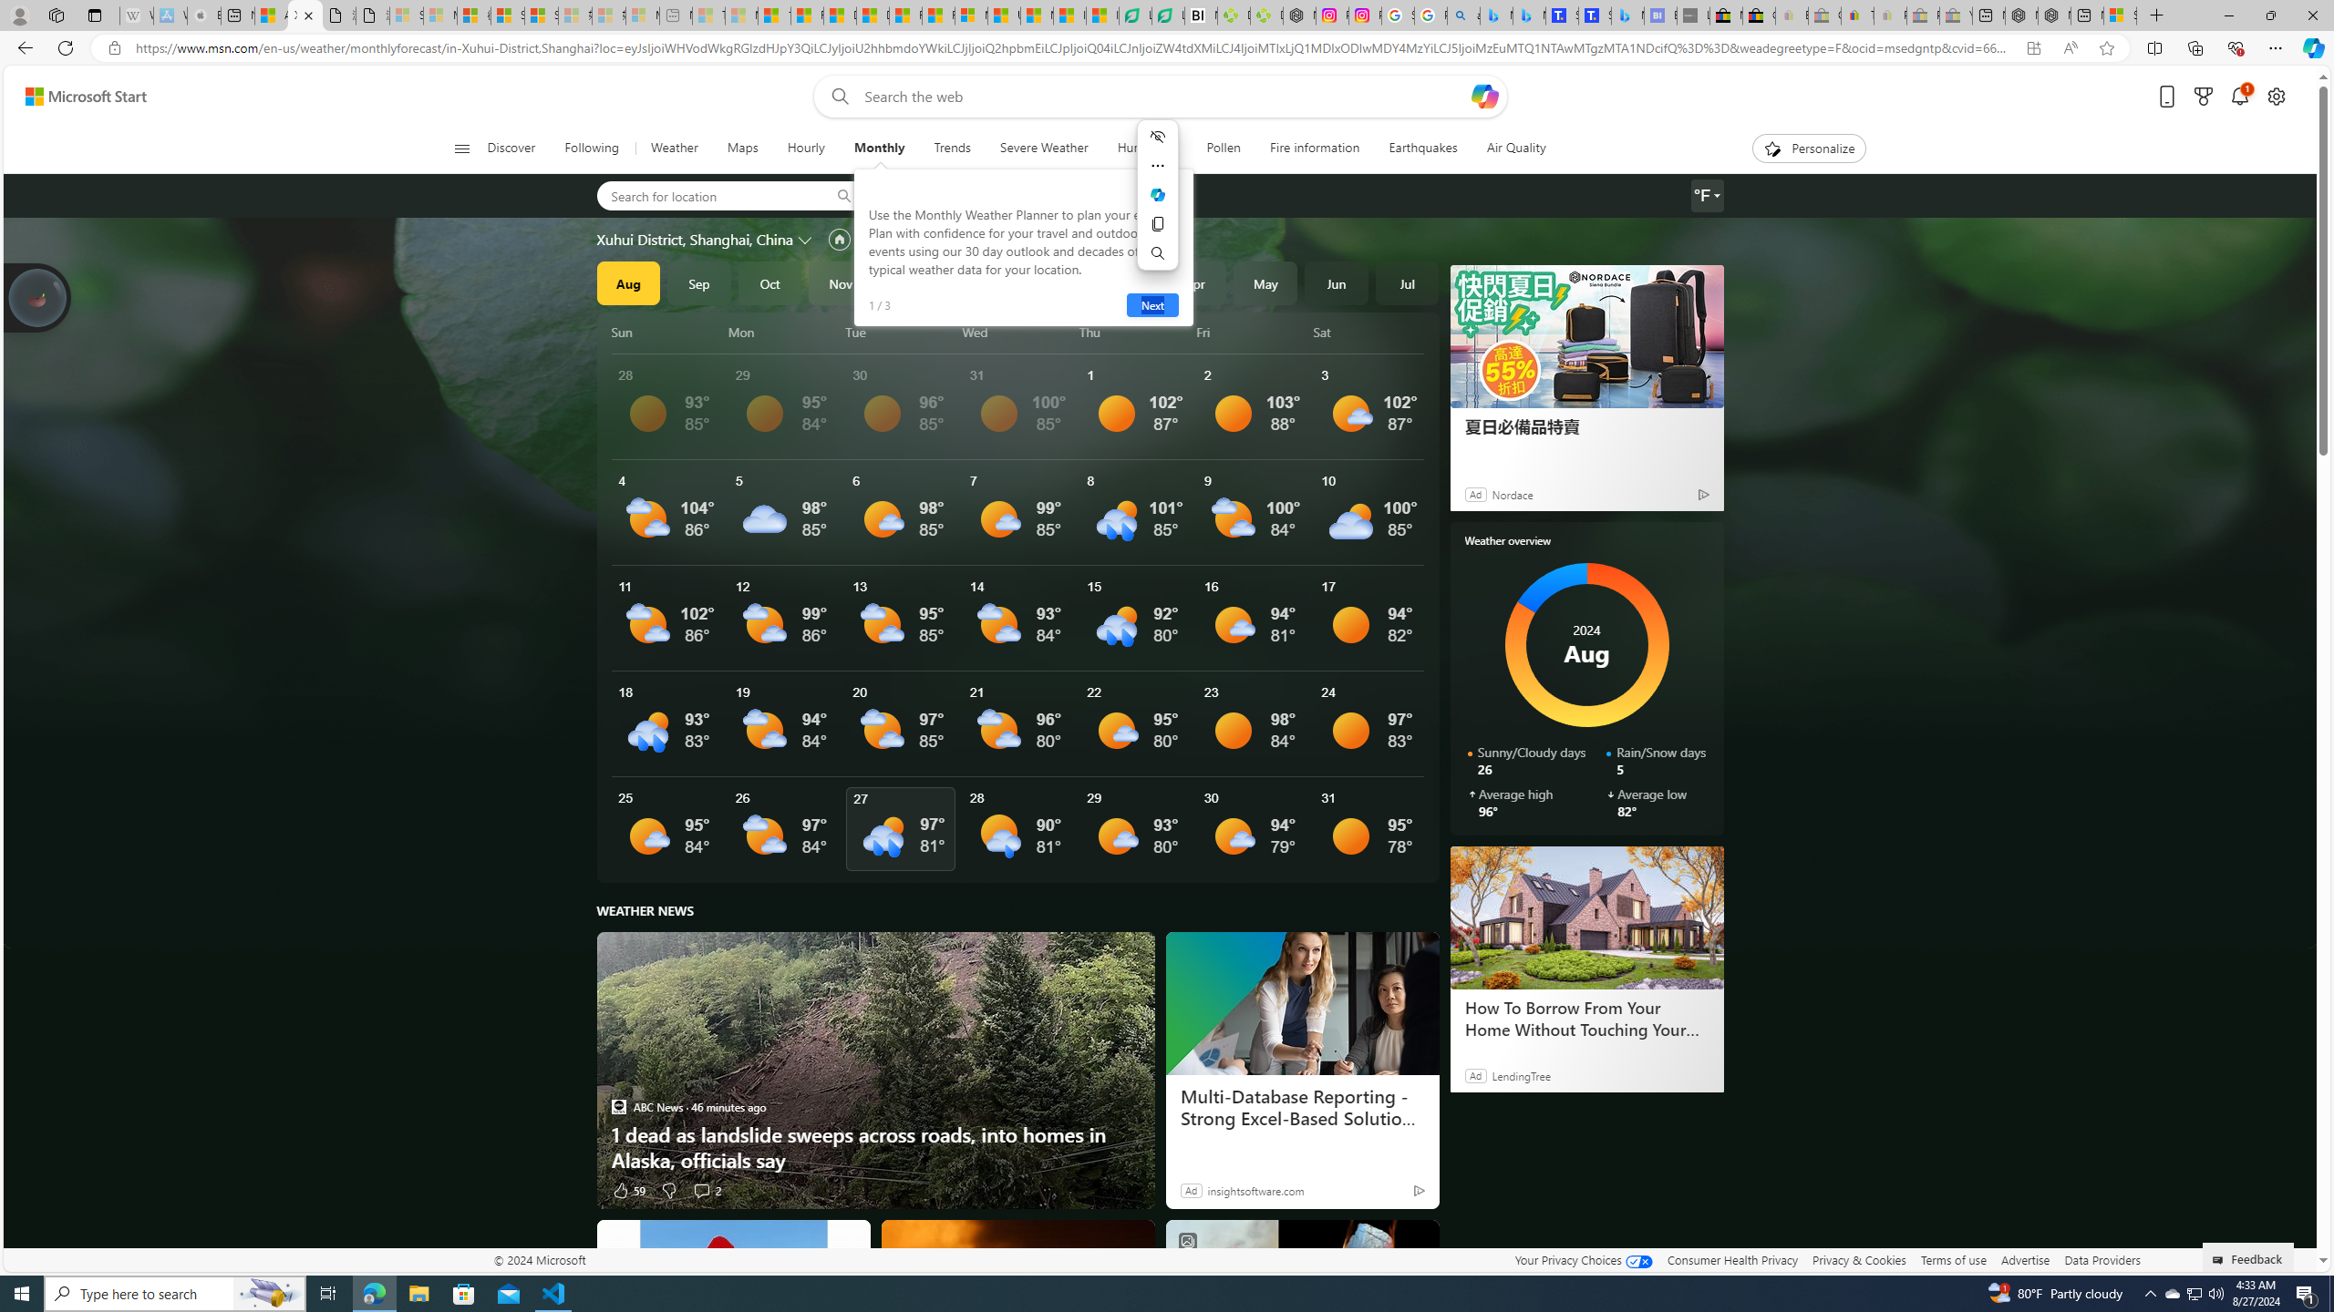  Describe the element at coordinates (1497, 15) in the screenshot. I see `Microsoft Bing Travel - Flights from Hong Kong to Bangkok` at that location.